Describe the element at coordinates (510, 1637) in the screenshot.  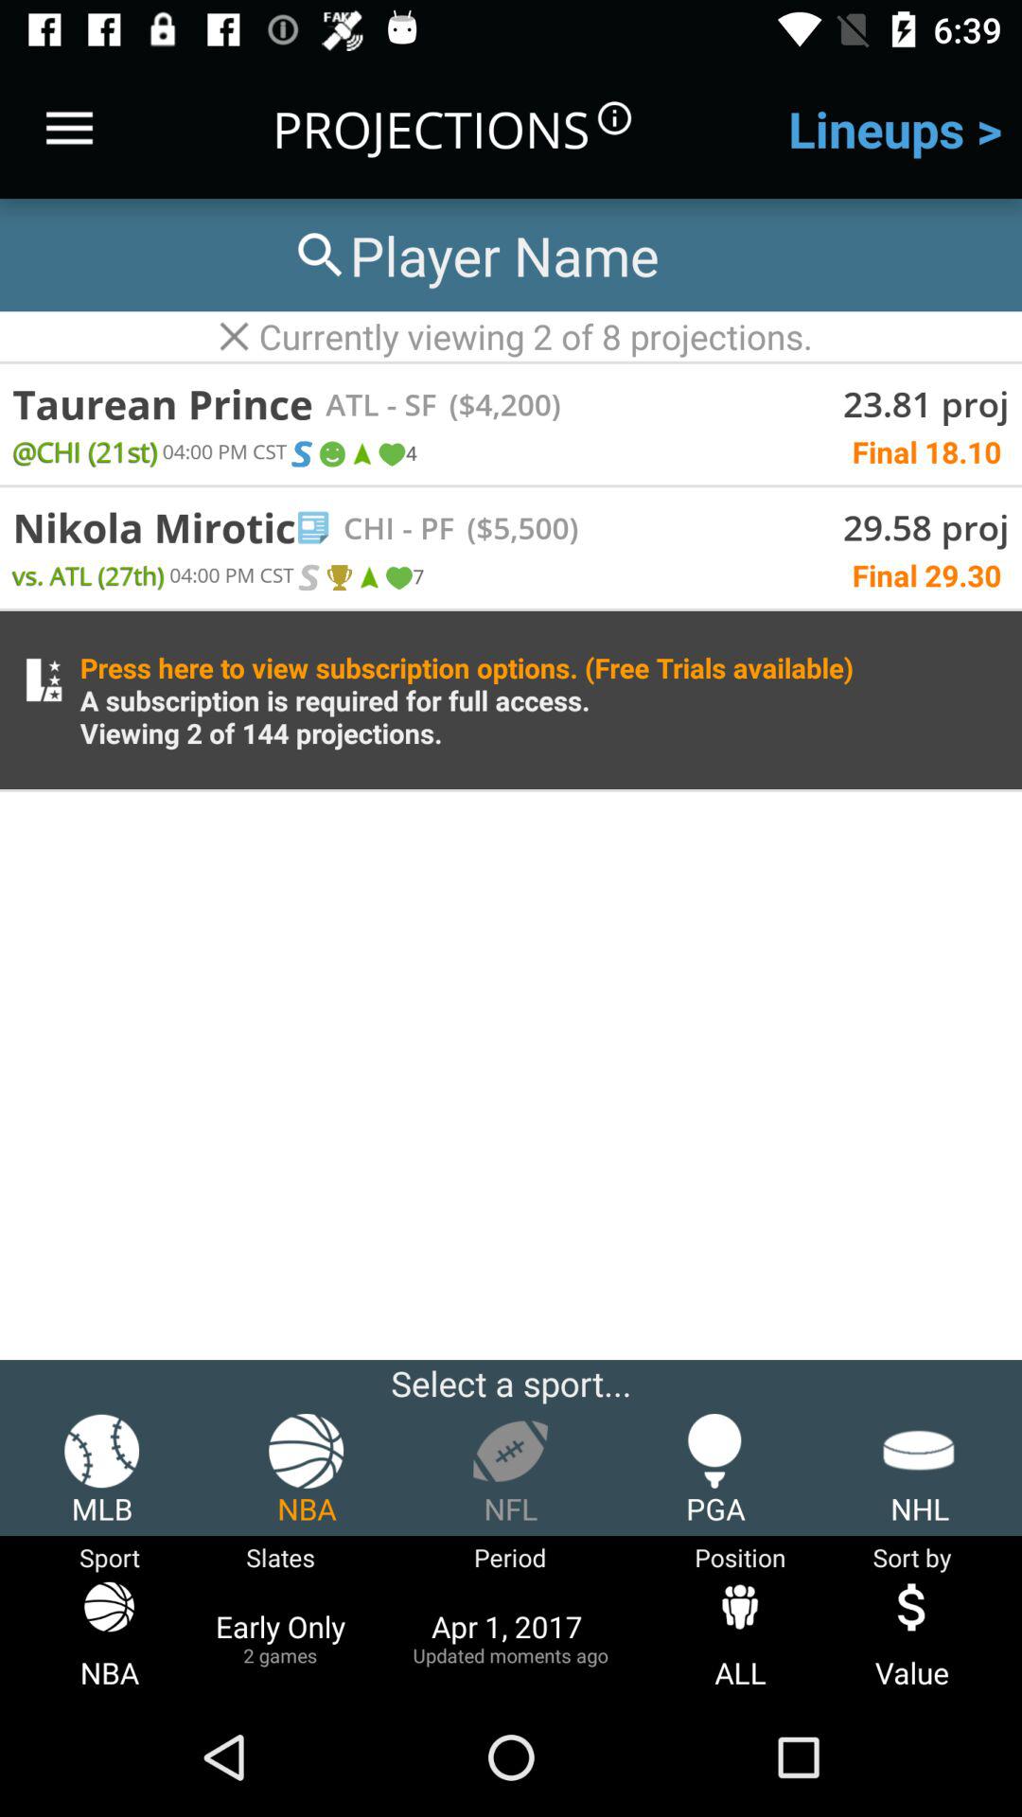
I see `press icon to the left of the position` at that location.